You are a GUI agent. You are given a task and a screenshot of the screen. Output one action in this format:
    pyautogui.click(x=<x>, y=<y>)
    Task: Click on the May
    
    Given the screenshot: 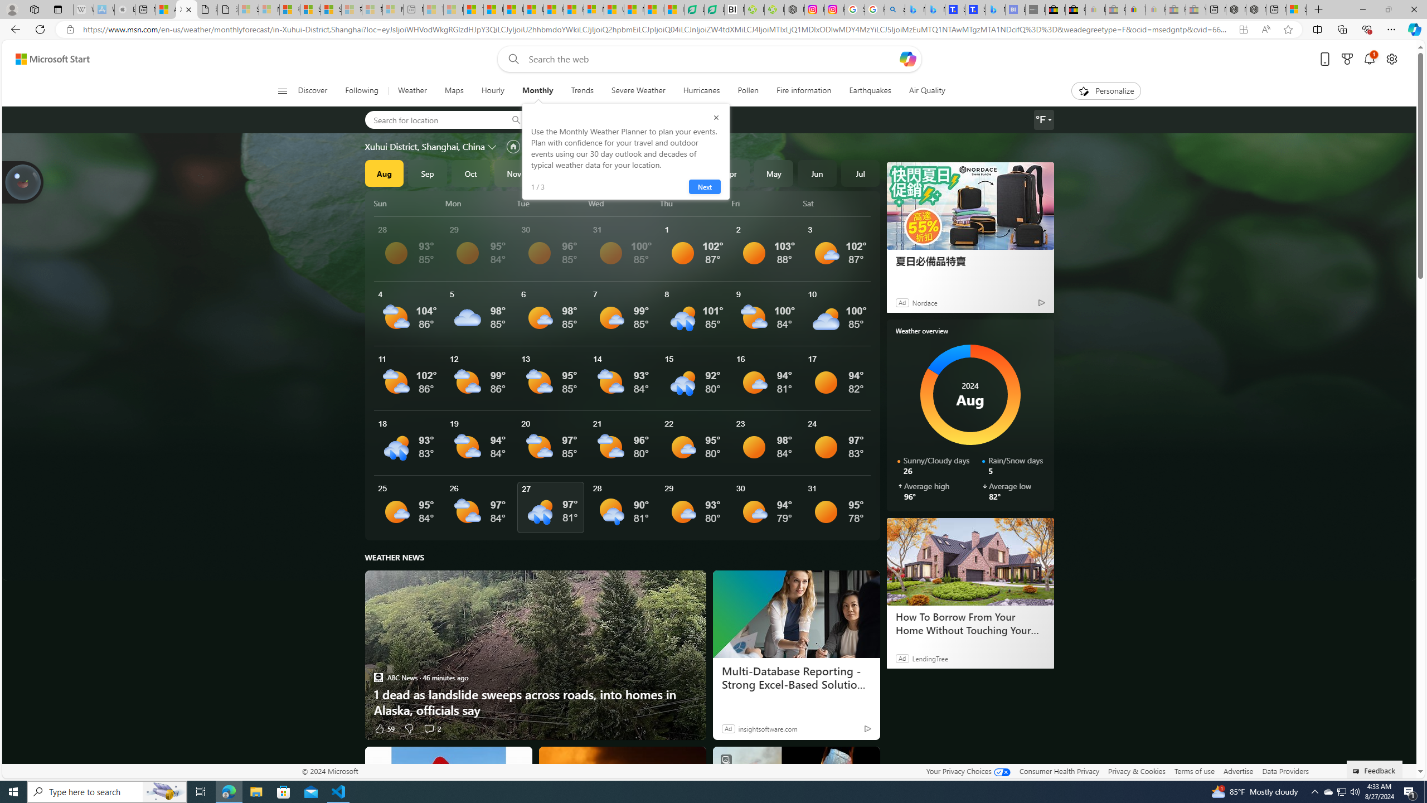 What is the action you would take?
    pyautogui.click(x=774, y=173)
    